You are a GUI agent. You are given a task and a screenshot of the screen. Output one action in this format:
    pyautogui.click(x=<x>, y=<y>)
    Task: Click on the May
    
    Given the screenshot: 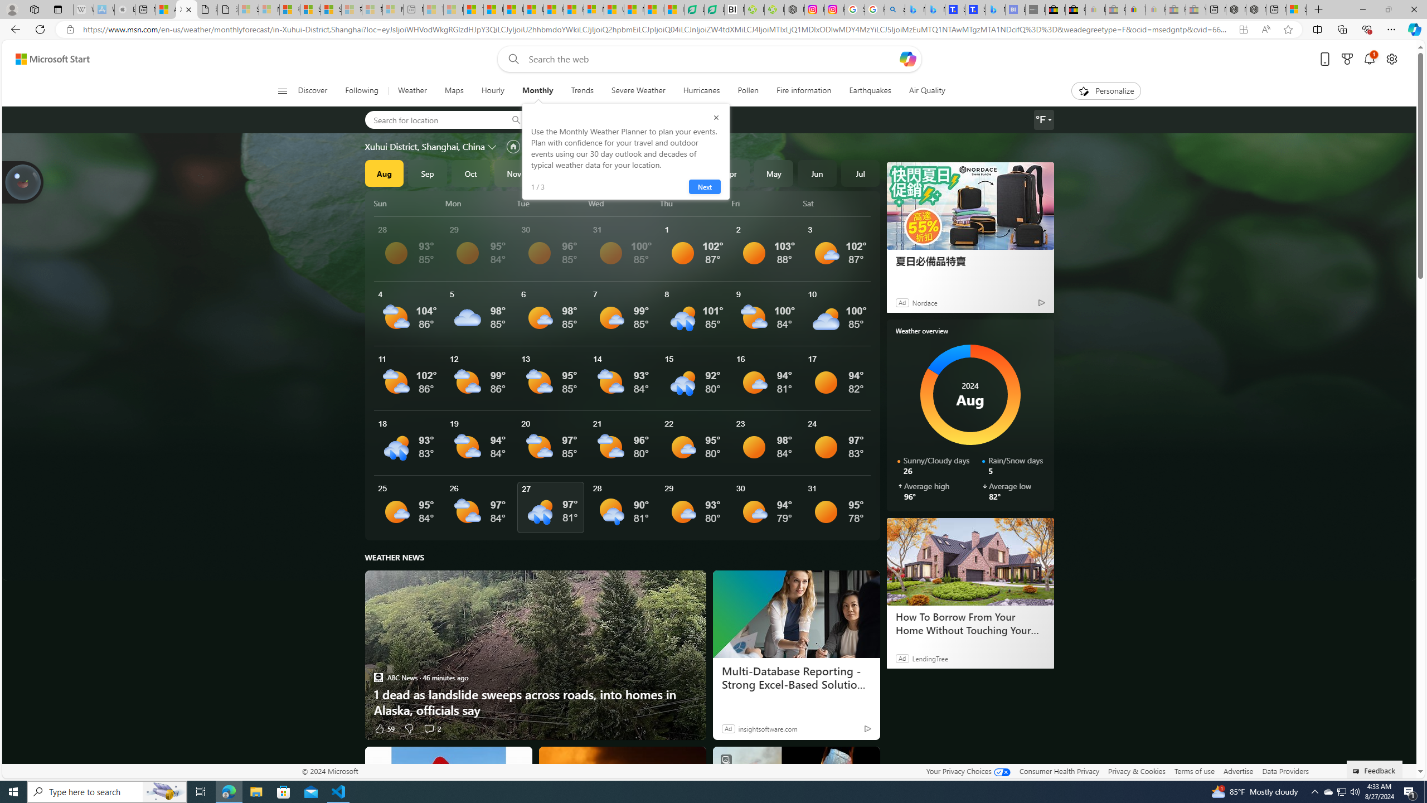 What is the action you would take?
    pyautogui.click(x=774, y=173)
    